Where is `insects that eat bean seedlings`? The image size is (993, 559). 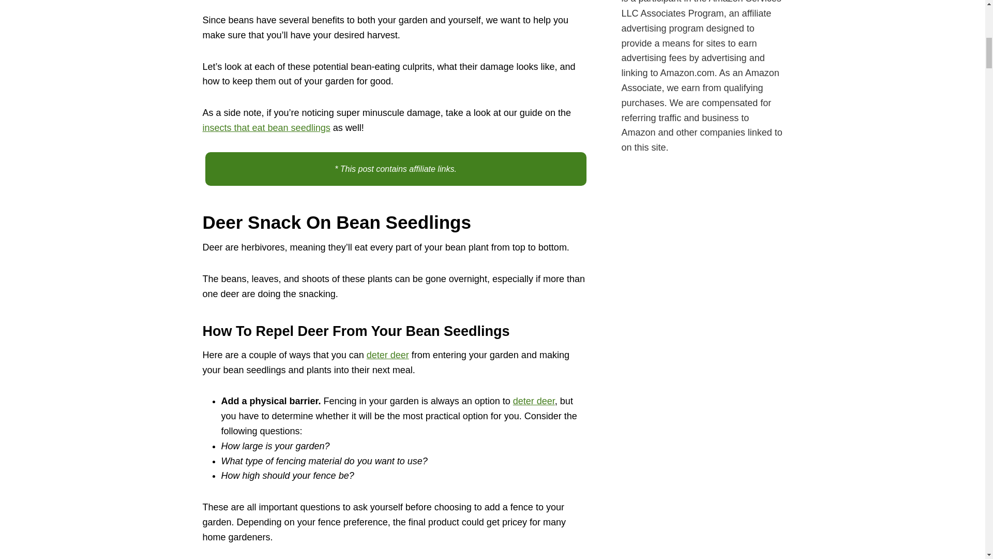
insects that eat bean seedlings is located at coordinates (266, 127).